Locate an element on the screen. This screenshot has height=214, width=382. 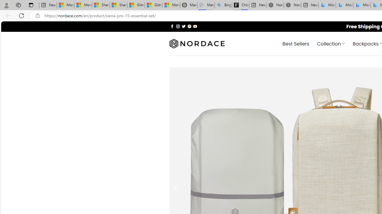
Follow on Facebook is located at coordinates (172, 26).